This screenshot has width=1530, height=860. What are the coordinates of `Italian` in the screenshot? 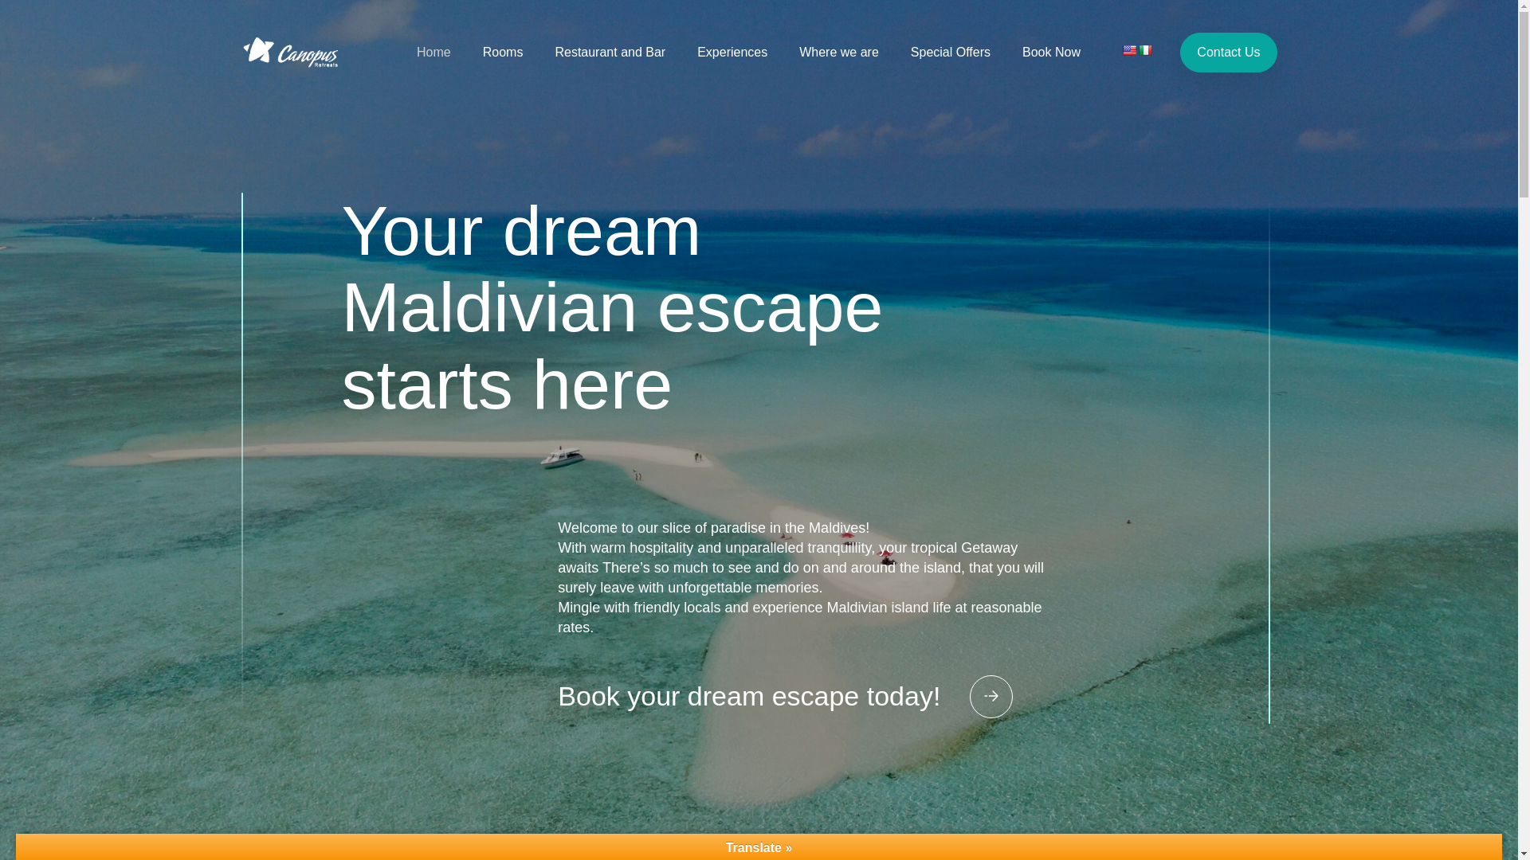 It's located at (1144, 50).